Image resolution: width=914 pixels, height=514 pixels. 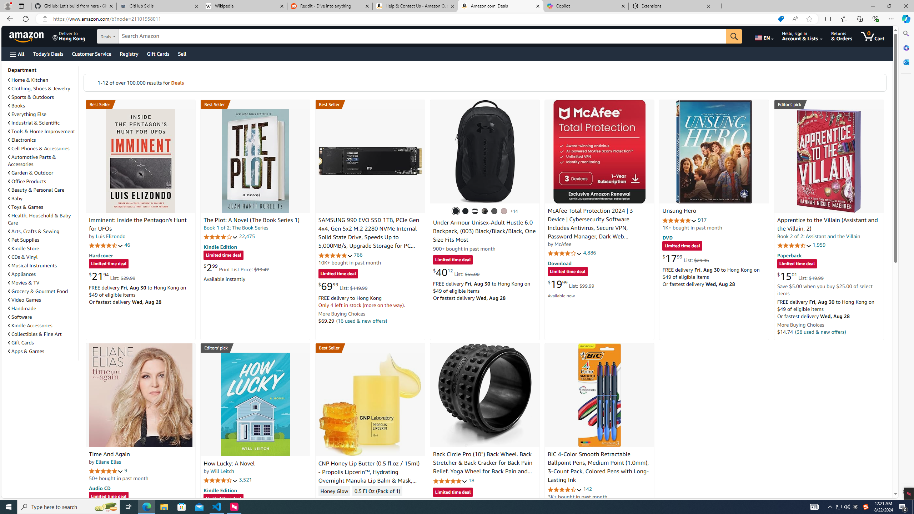 I want to click on Will Leitch, so click(x=222, y=471).